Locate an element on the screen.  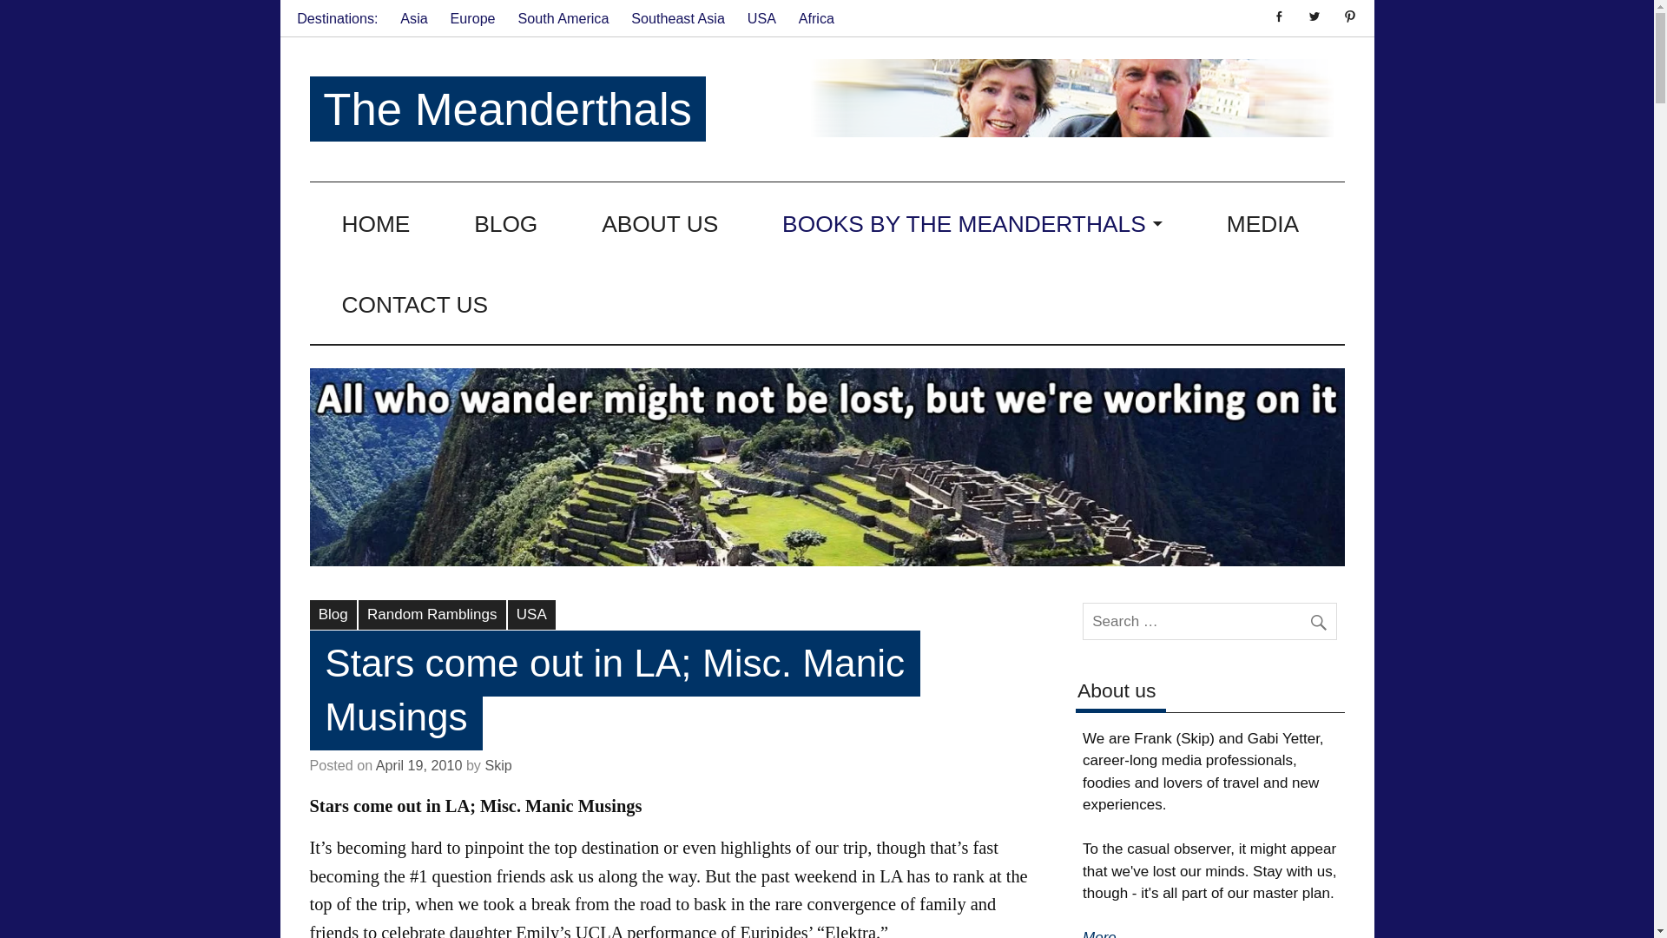
The Meanderthals is located at coordinates (507, 109).